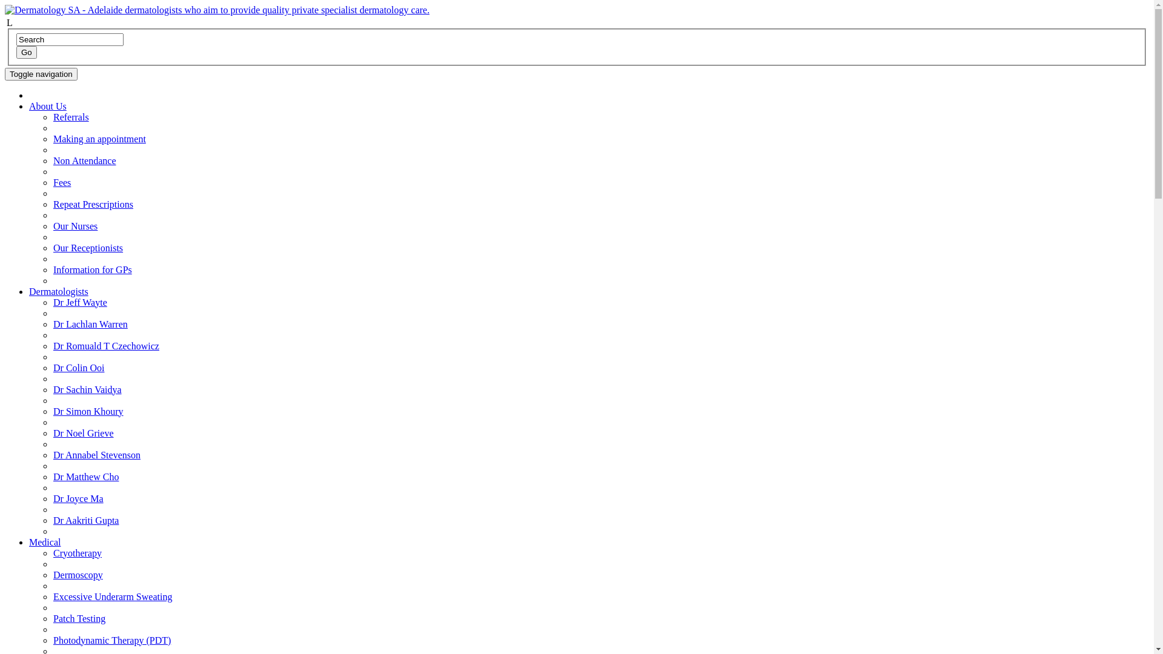  Describe the element at coordinates (91, 325) in the screenshot. I see `Dr Lachlan Warren` at that location.